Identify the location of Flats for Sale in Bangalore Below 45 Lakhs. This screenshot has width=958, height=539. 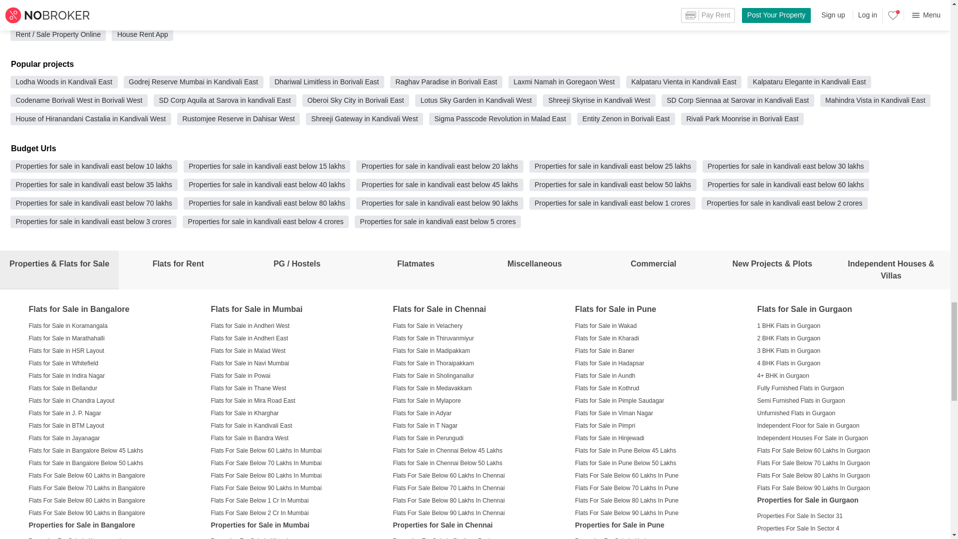
(86, 450).